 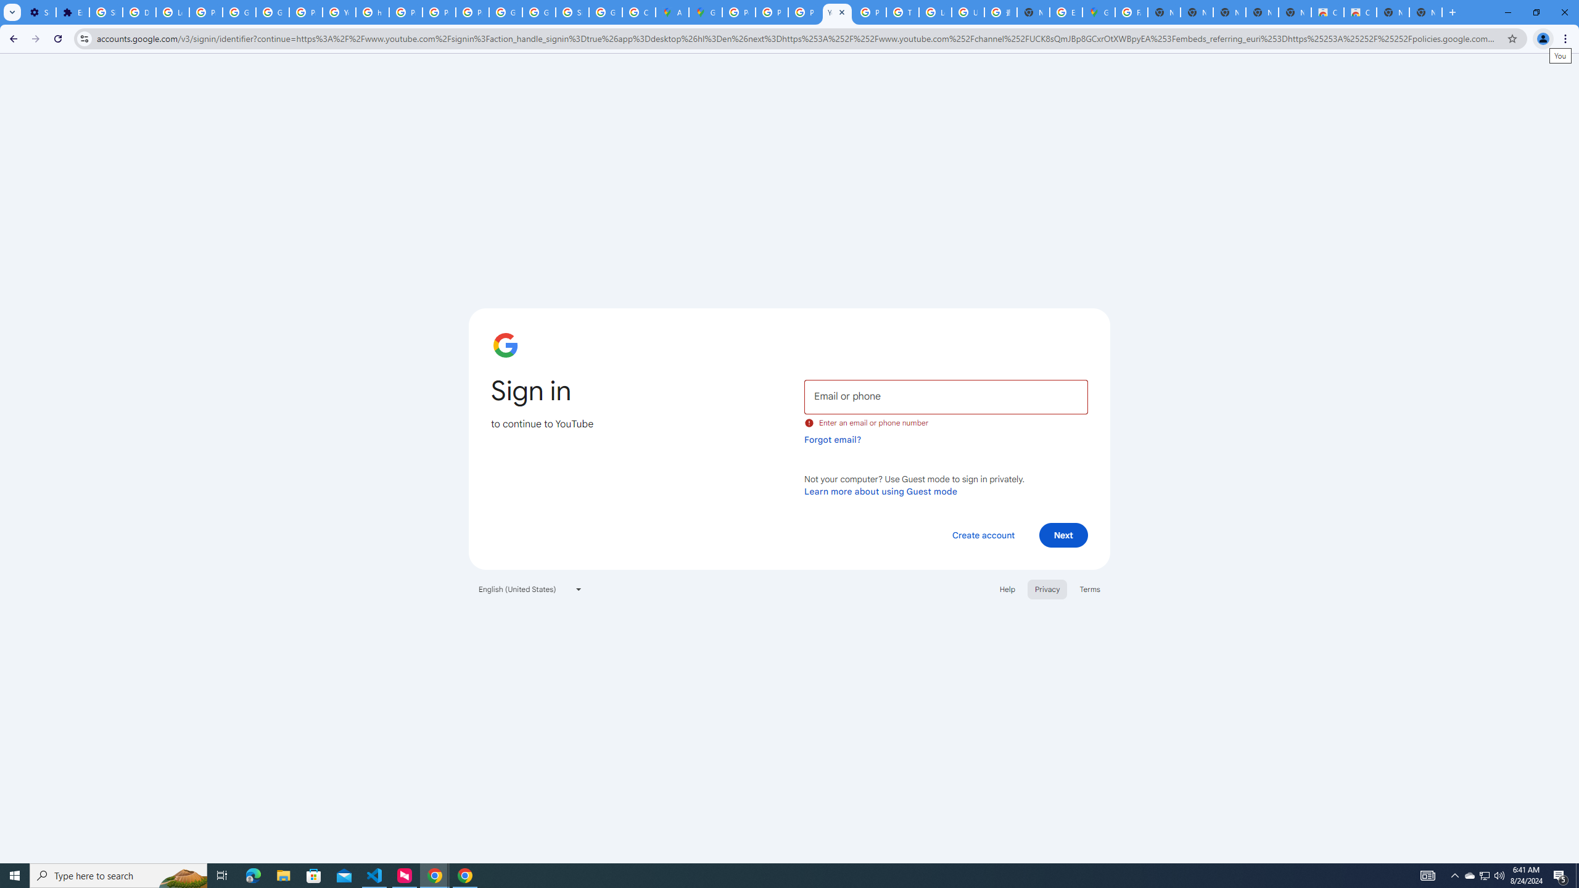 I want to click on Privacy Help Center - Policies Help, so click(x=772, y=12).